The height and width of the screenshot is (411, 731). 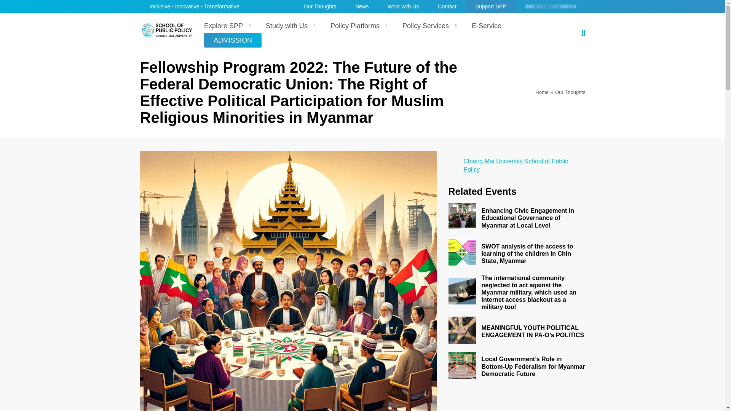 I want to click on Policy Services, so click(x=427, y=26).